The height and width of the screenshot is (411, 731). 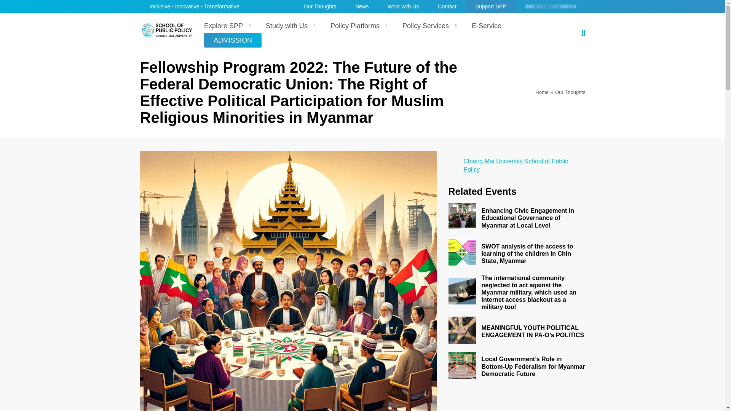 I want to click on Policy Services, so click(x=427, y=26).